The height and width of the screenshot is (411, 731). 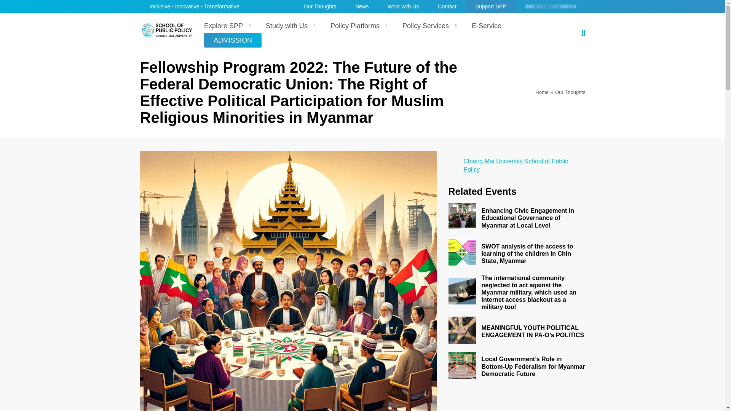 I want to click on Policy Services, so click(x=427, y=26).